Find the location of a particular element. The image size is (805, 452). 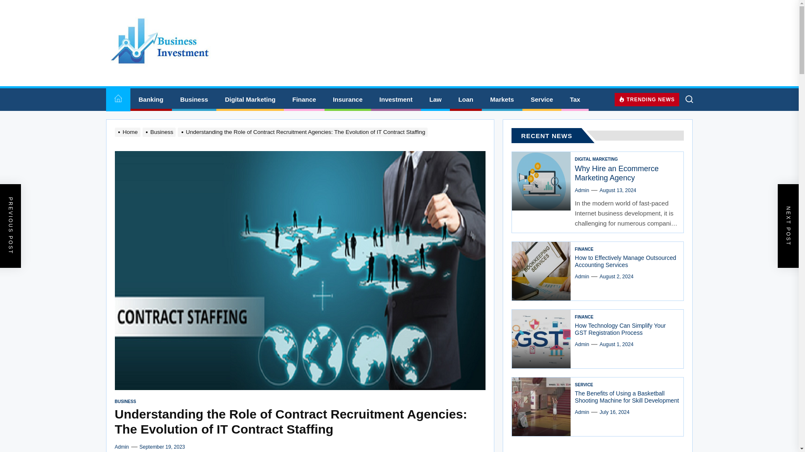

Finance is located at coordinates (304, 100).